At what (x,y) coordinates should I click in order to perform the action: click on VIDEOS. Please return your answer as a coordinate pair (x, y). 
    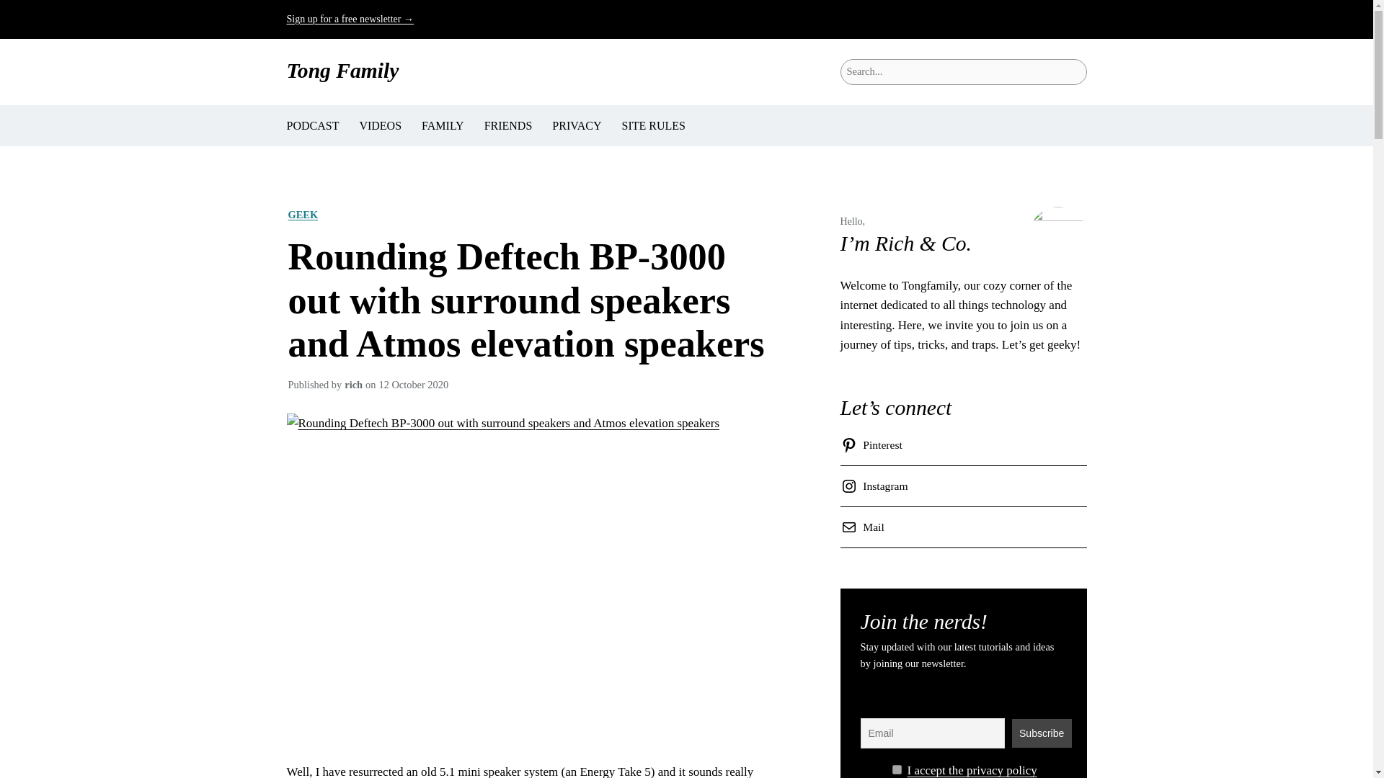
    Looking at the image, I should click on (379, 125).